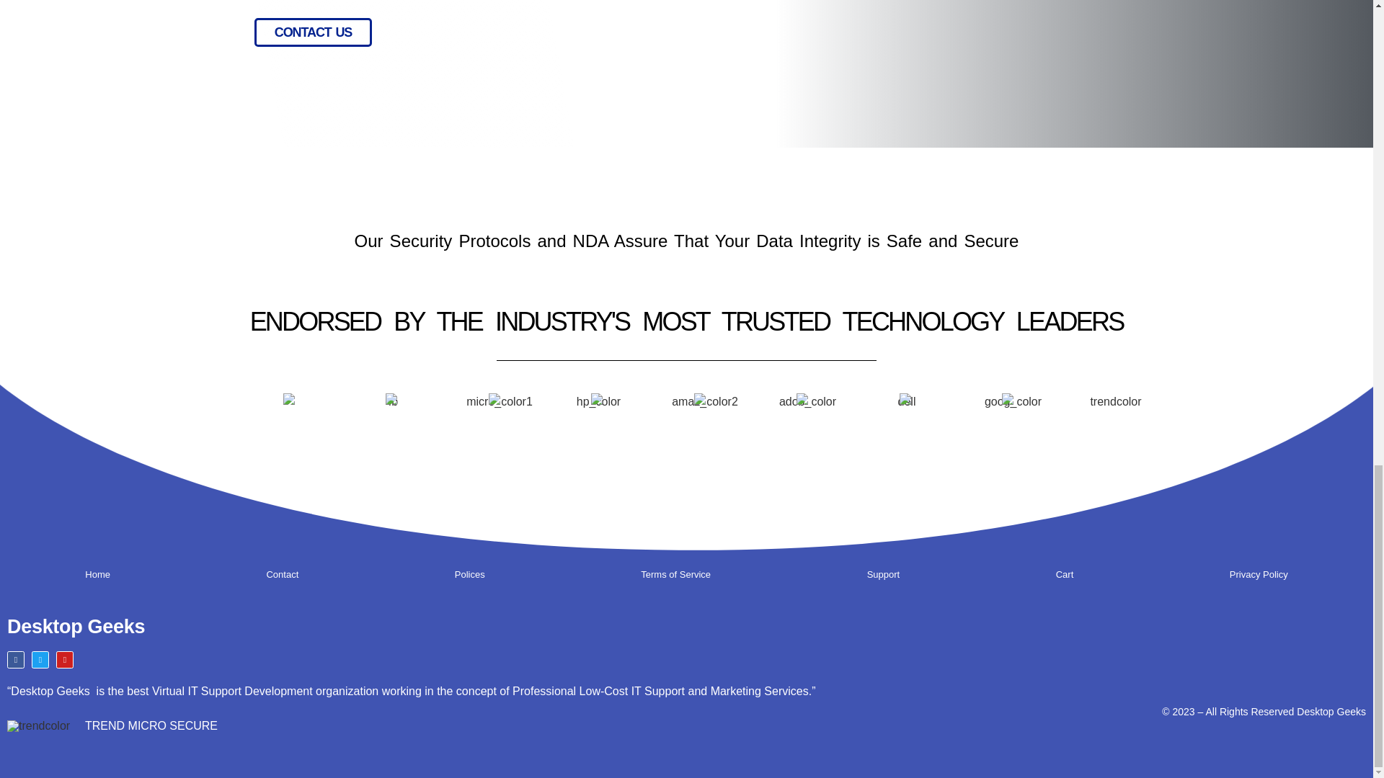 Image resolution: width=1384 pixels, height=778 pixels. I want to click on Home, so click(97, 575).